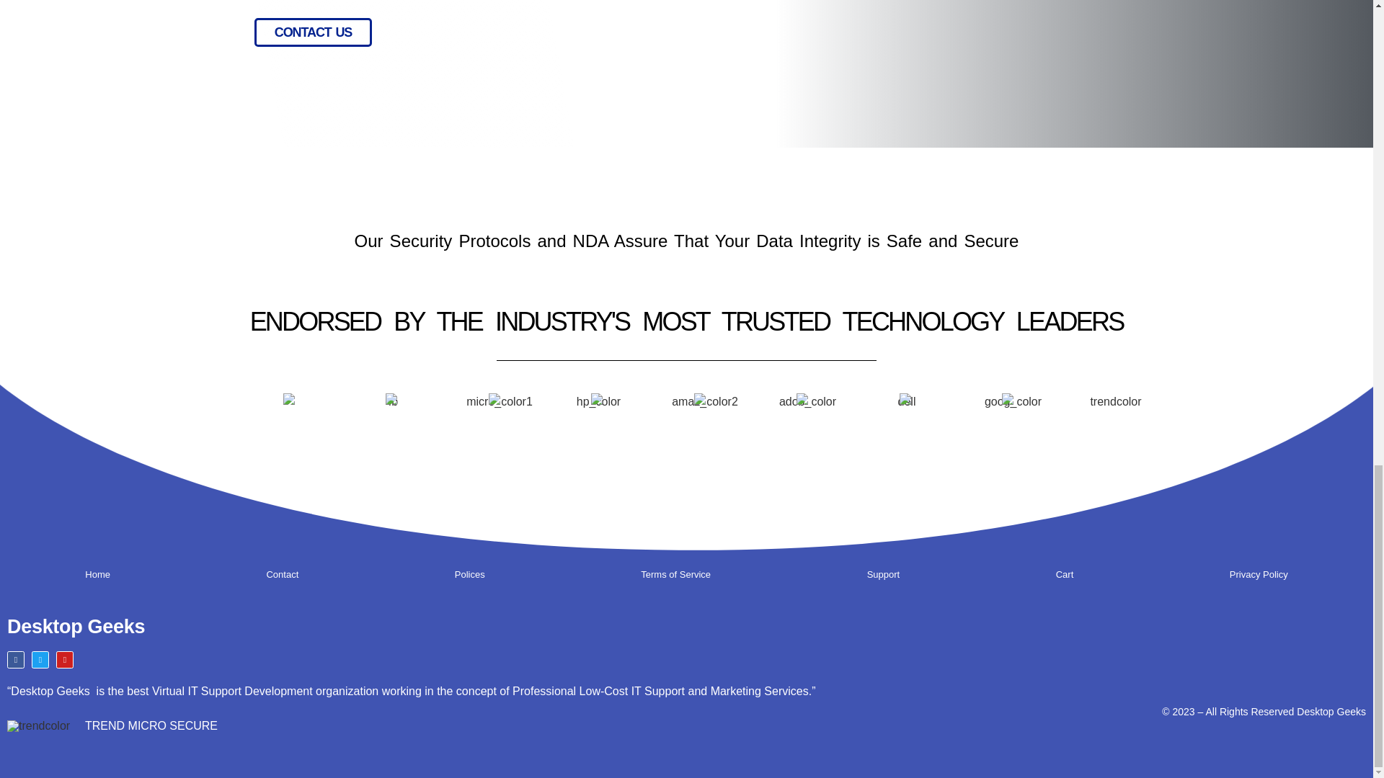 Image resolution: width=1384 pixels, height=778 pixels. I want to click on Home, so click(97, 575).